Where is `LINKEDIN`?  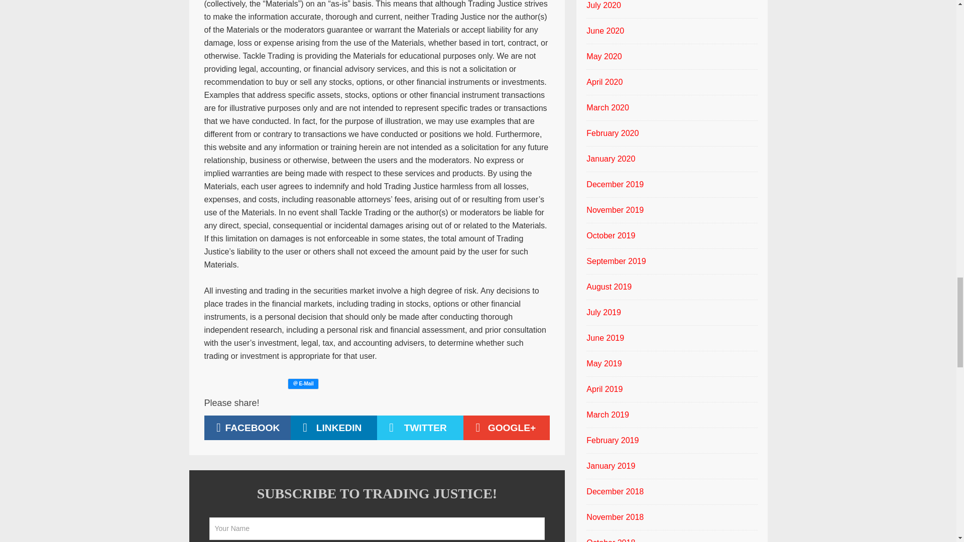 LINKEDIN is located at coordinates (333, 428).